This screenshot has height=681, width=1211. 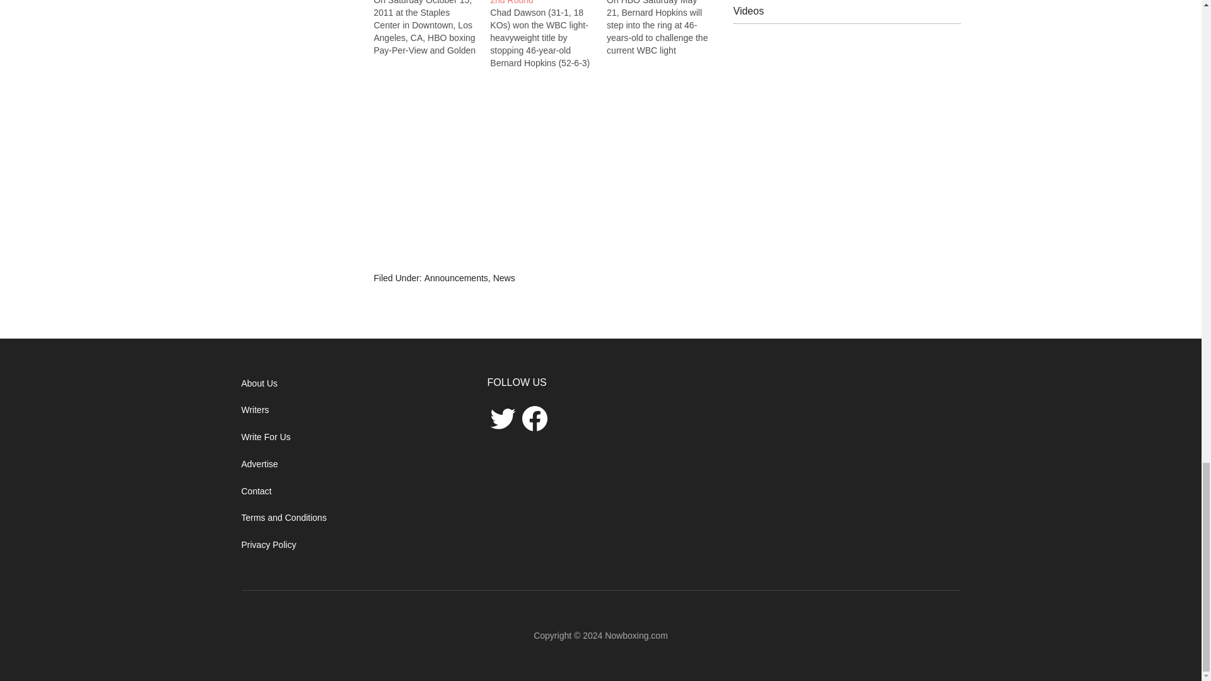 What do you see at coordinates (431, 28) in the screenshot?
I see `Watch Bernard Hopkins vs. Chad Dawson Live on HBO PPV` at bounding box center [431, 28].